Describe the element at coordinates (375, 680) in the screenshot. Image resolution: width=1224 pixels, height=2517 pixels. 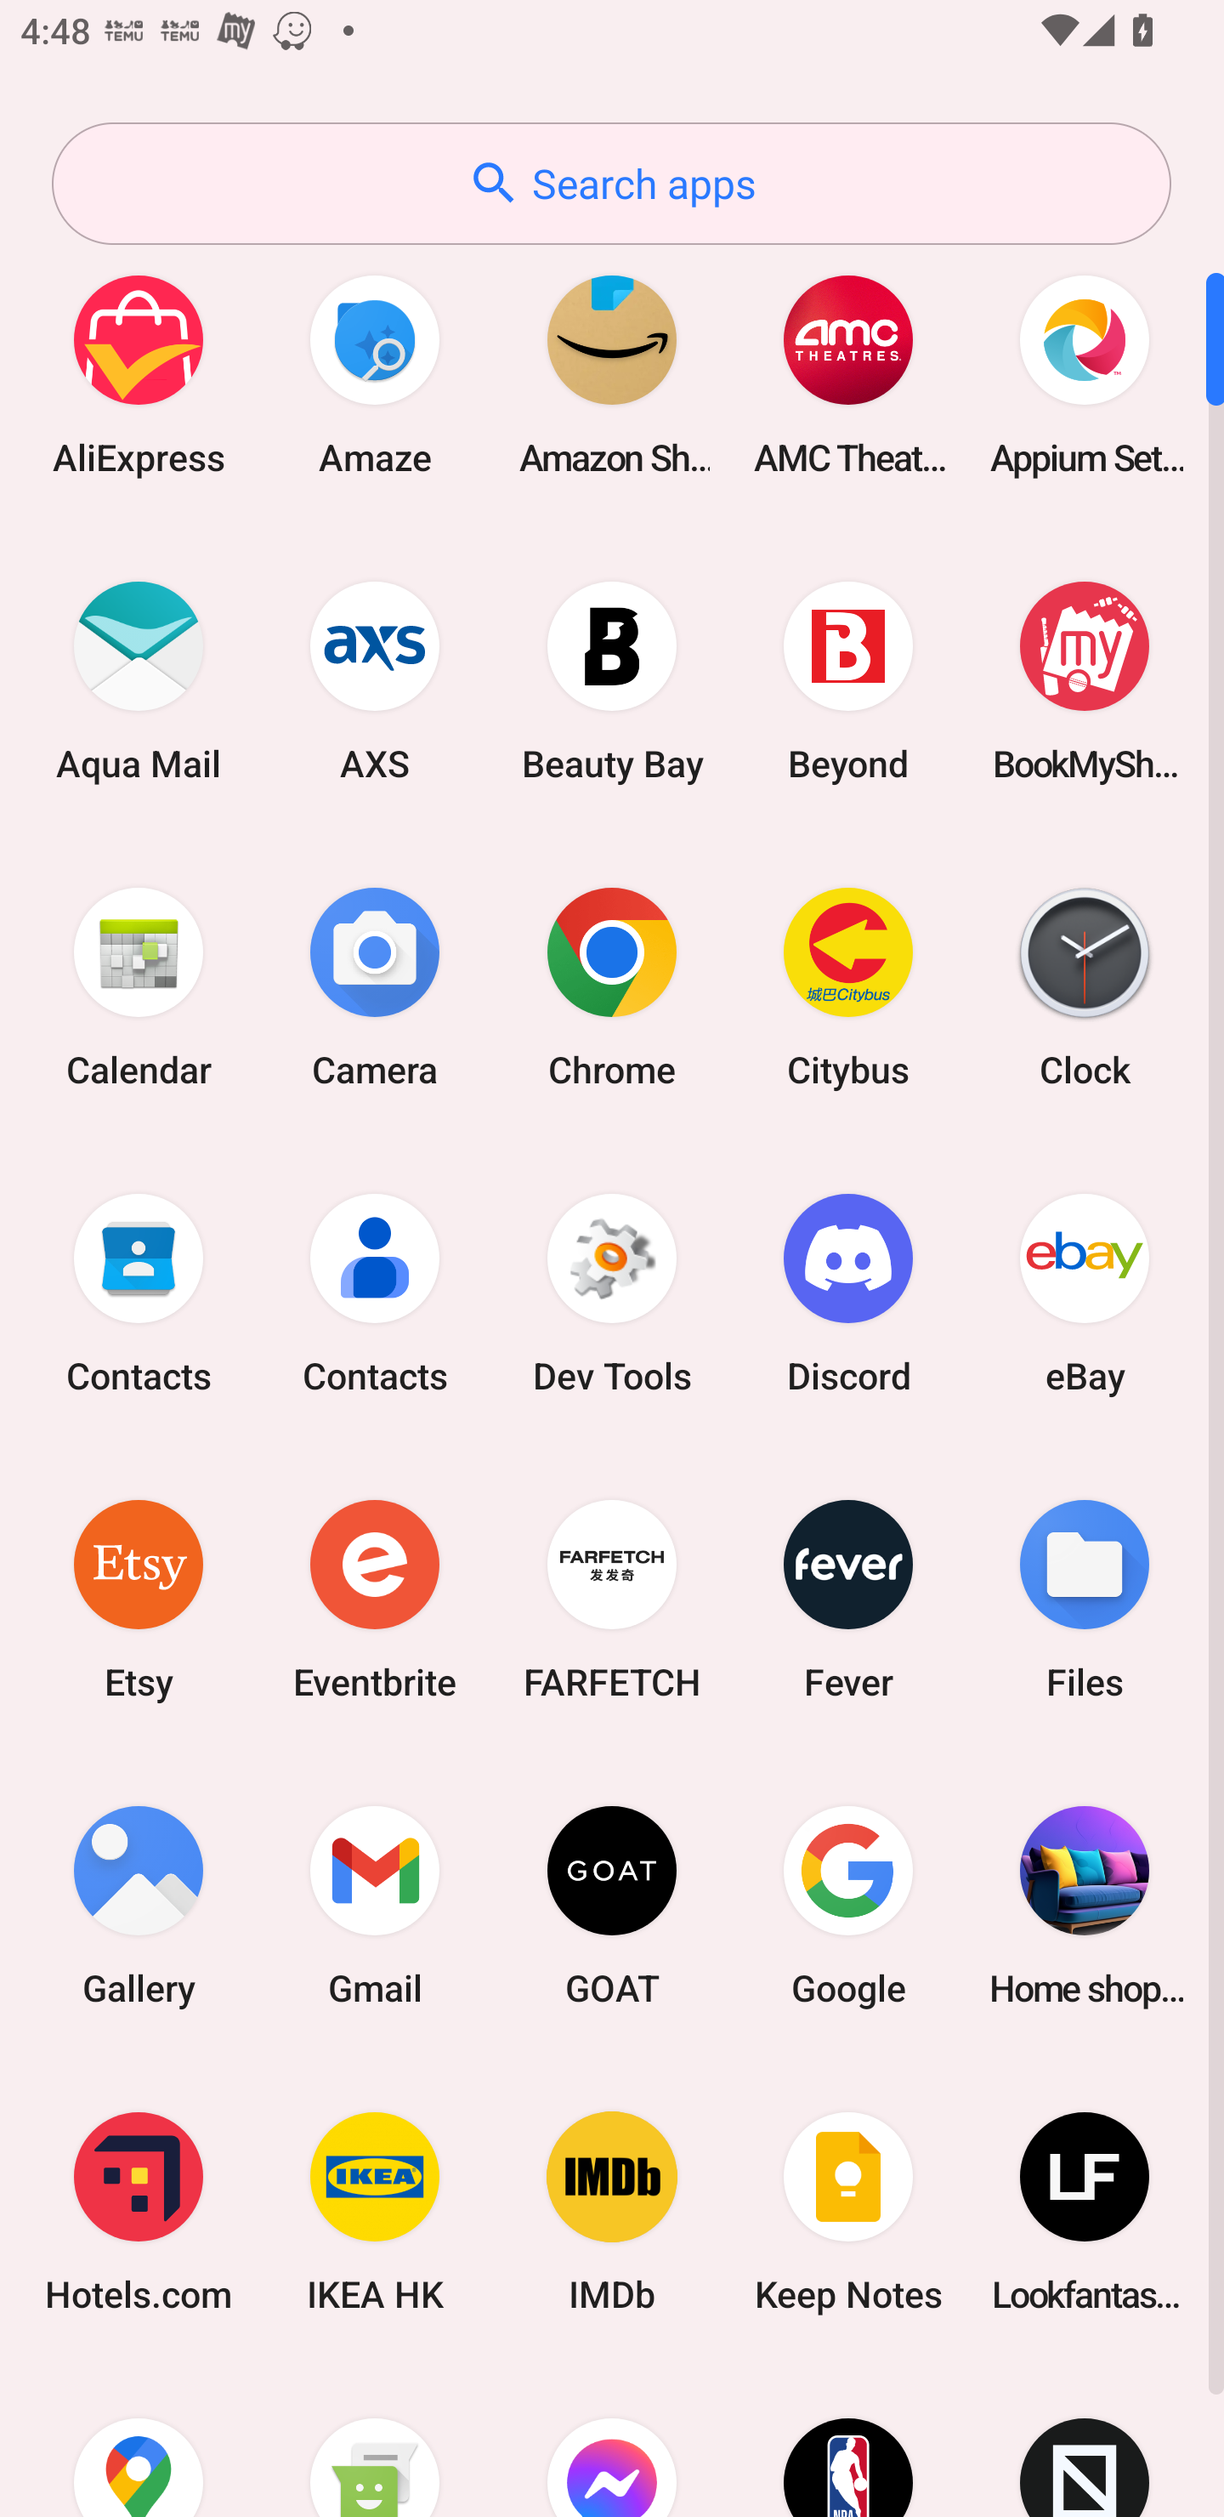
I see `AXS` at that location.